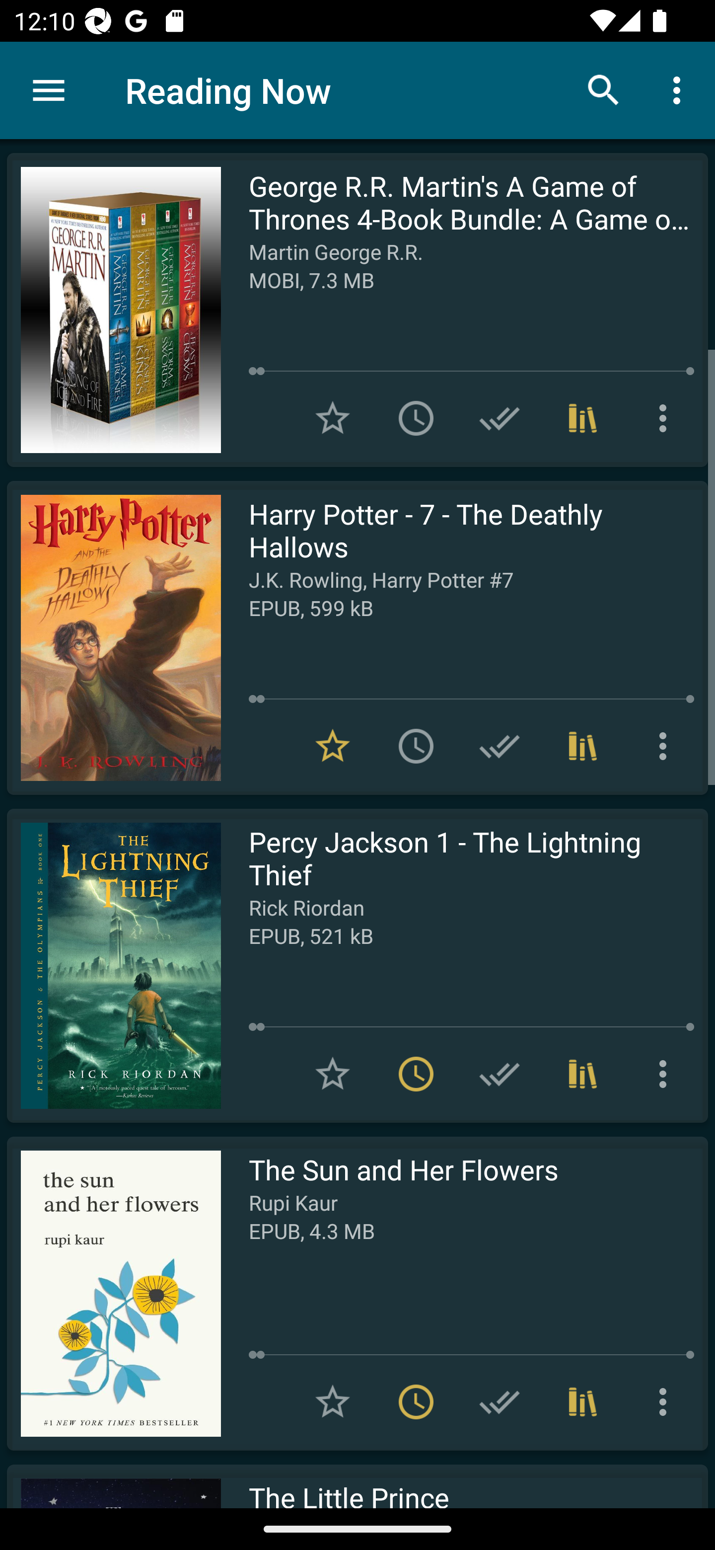 Image resolution: width=715 pixels, height=1550 pixels. Describe the element at coordinates (583, 745) in the screenshot. I see `Collections (1)` at that location.